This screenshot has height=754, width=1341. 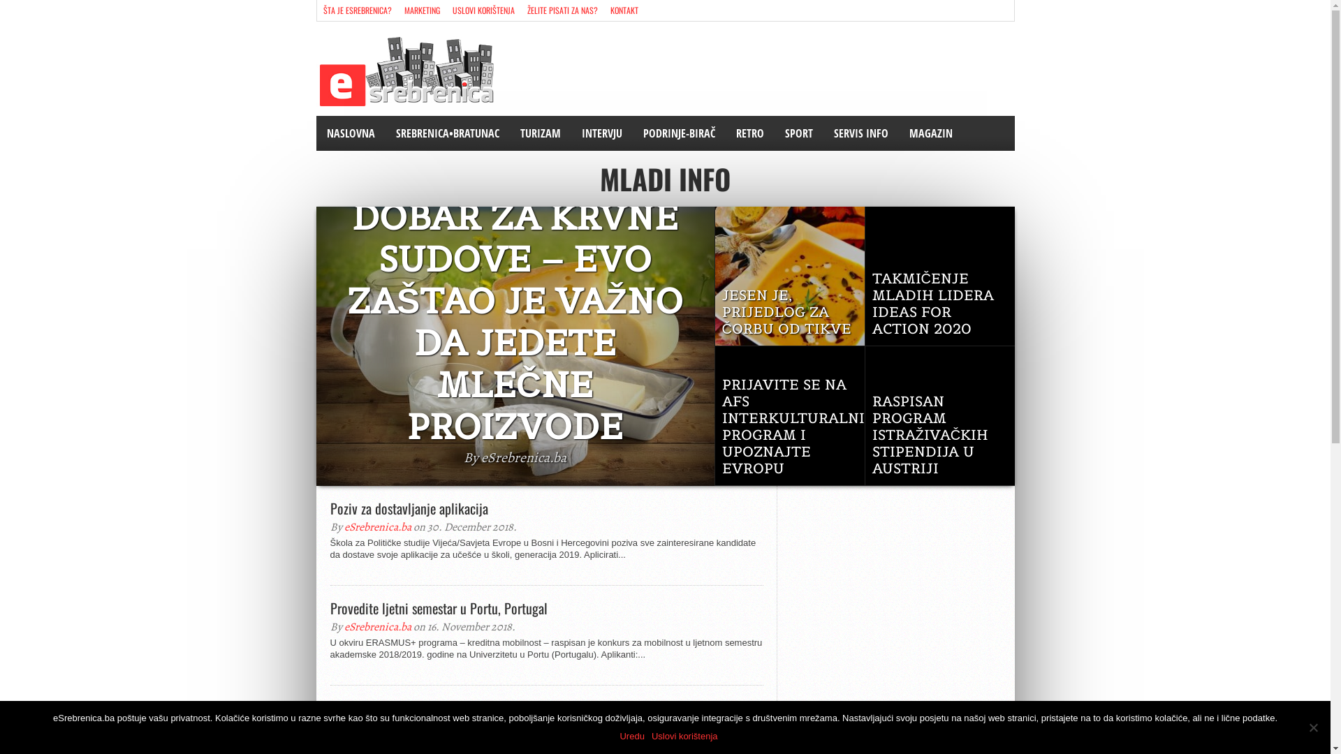 What do you see at coordinates (422, 10) in the screenshot?
I see `MARKETING` at bounding box center [422, 10].